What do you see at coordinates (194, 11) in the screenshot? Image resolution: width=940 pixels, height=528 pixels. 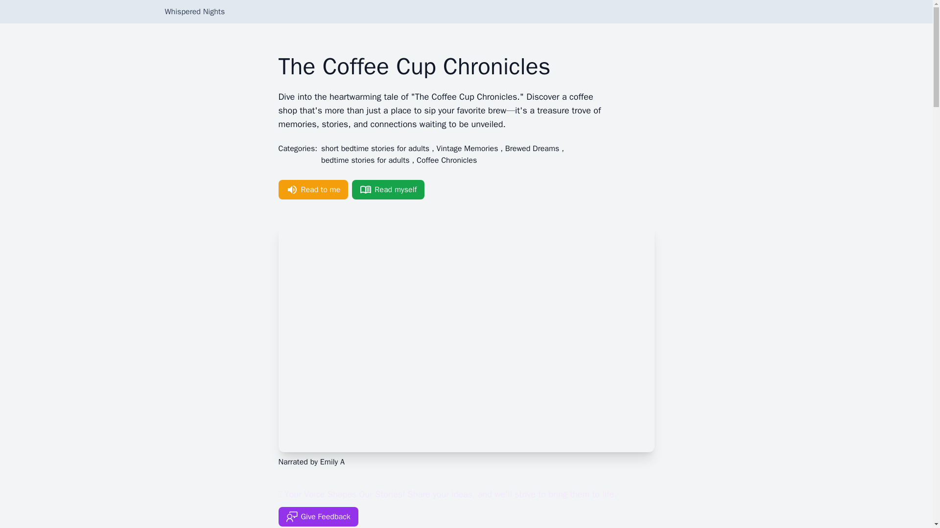 I see `Whispered Nights` at bounding box center [194, 11].